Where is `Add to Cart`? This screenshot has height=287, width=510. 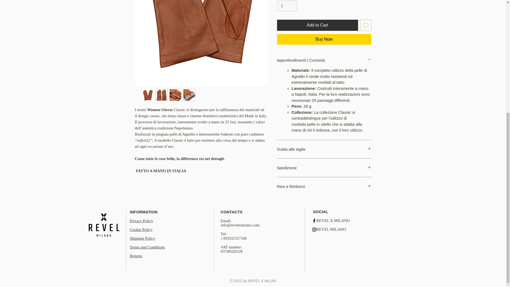 Add to Cart is located at coordinates (317, 25).